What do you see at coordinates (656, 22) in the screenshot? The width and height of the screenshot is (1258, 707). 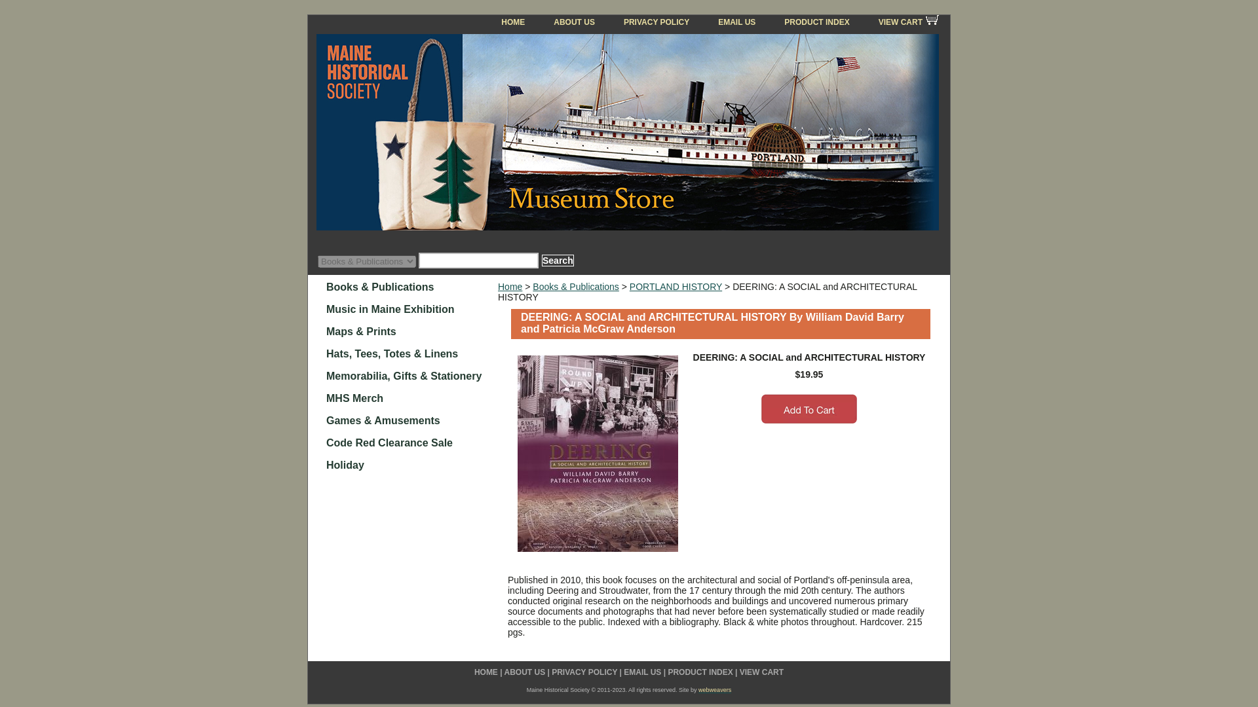 I see `PRIVACY POLICY` at bounding box center [656, 22].